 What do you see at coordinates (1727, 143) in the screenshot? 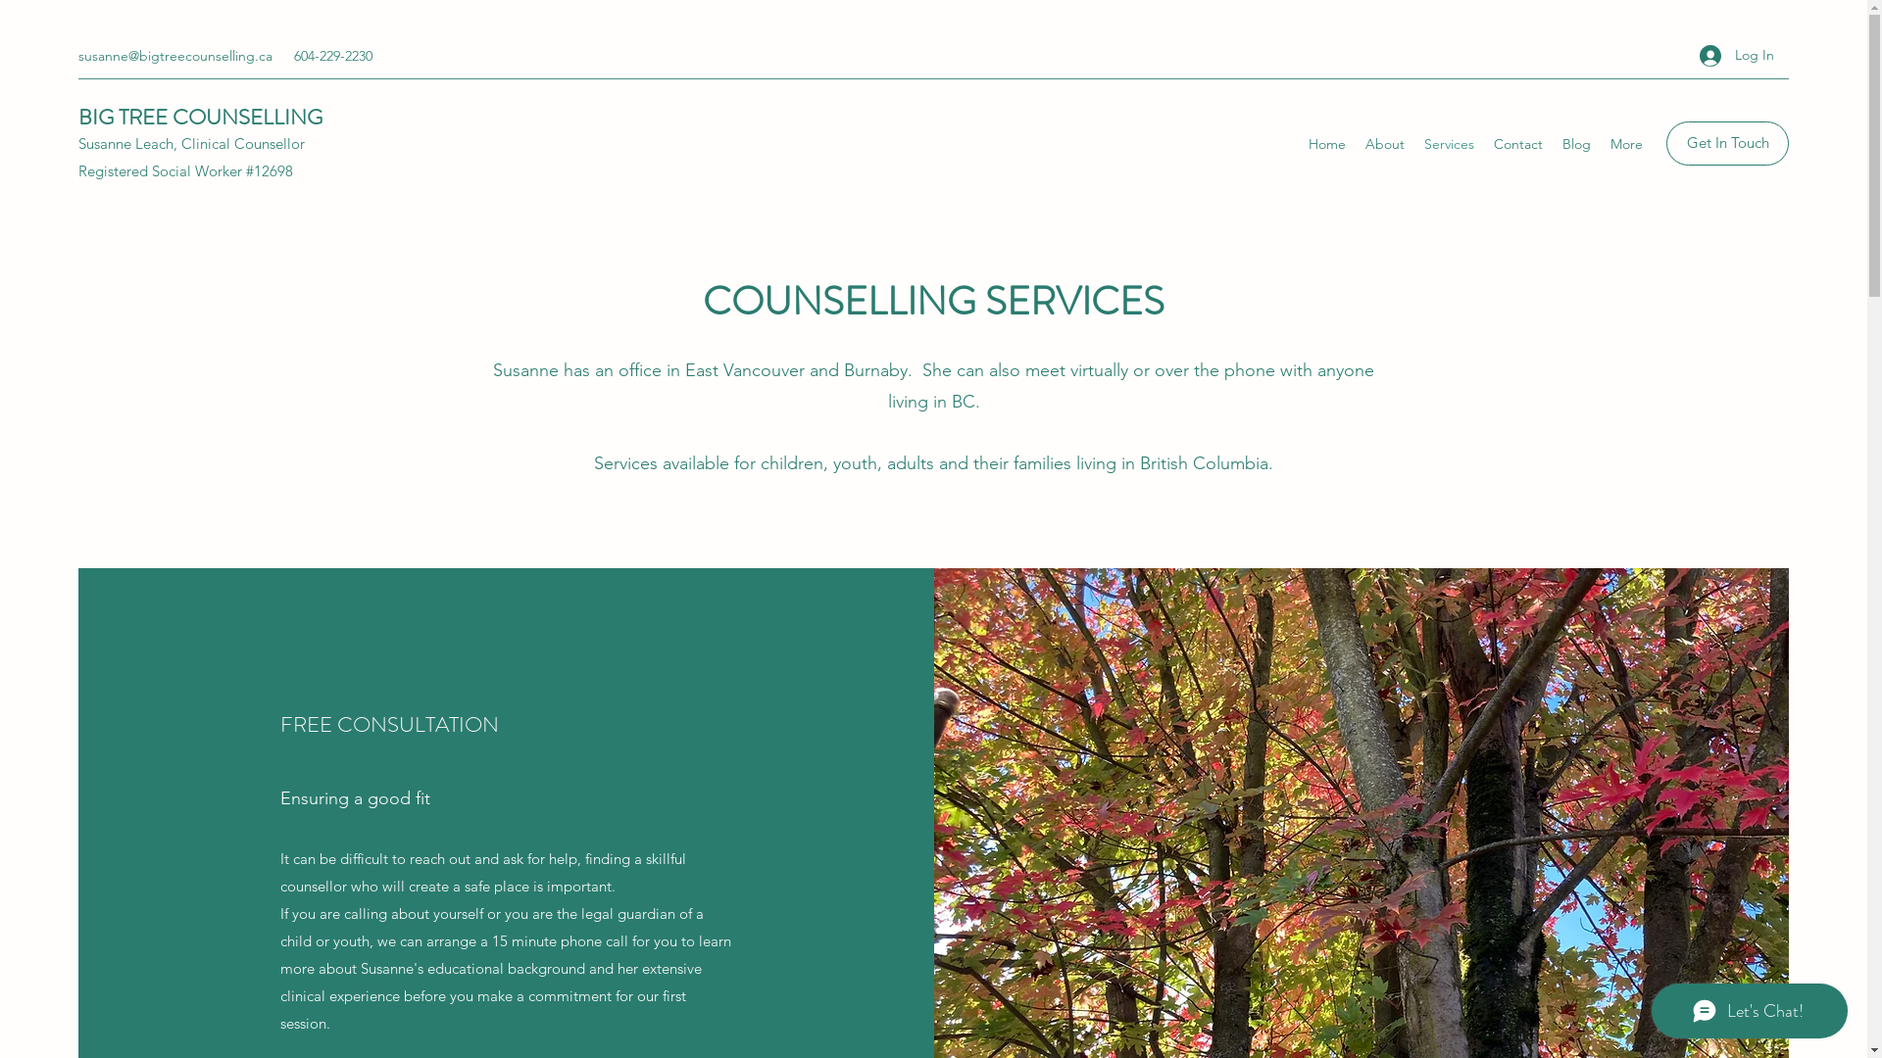
I see `Get In Touch` at bounding box center [1727, 143].